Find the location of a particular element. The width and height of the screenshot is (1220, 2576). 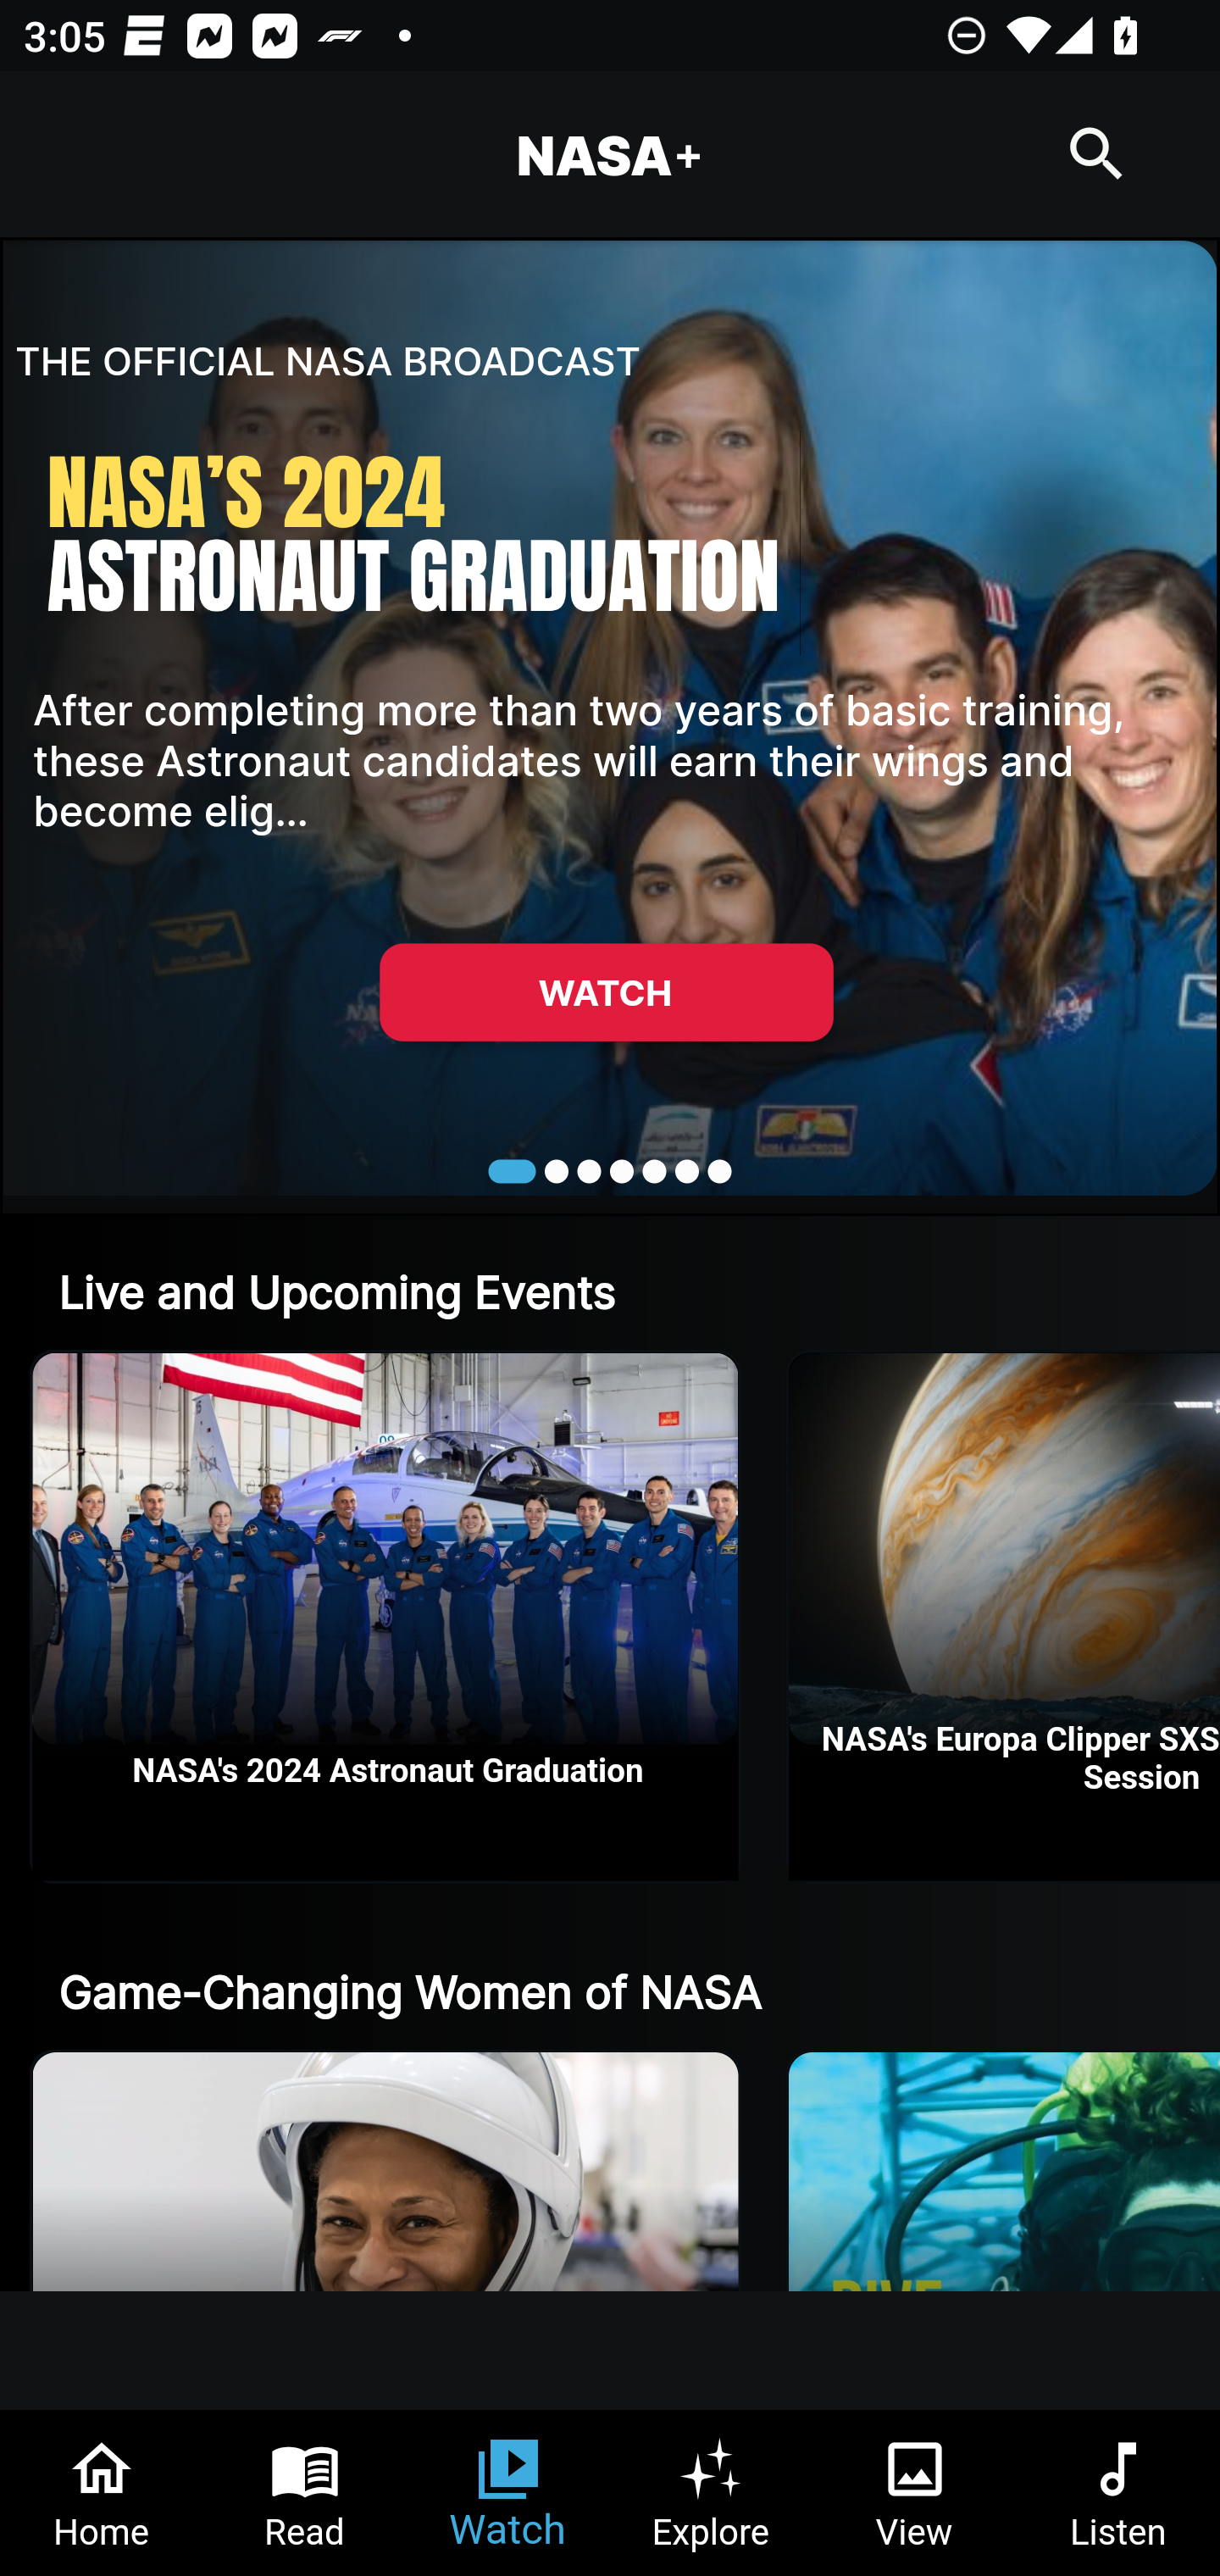

Home
Tab 1 of 6 is located at coordinates (102, 2493).